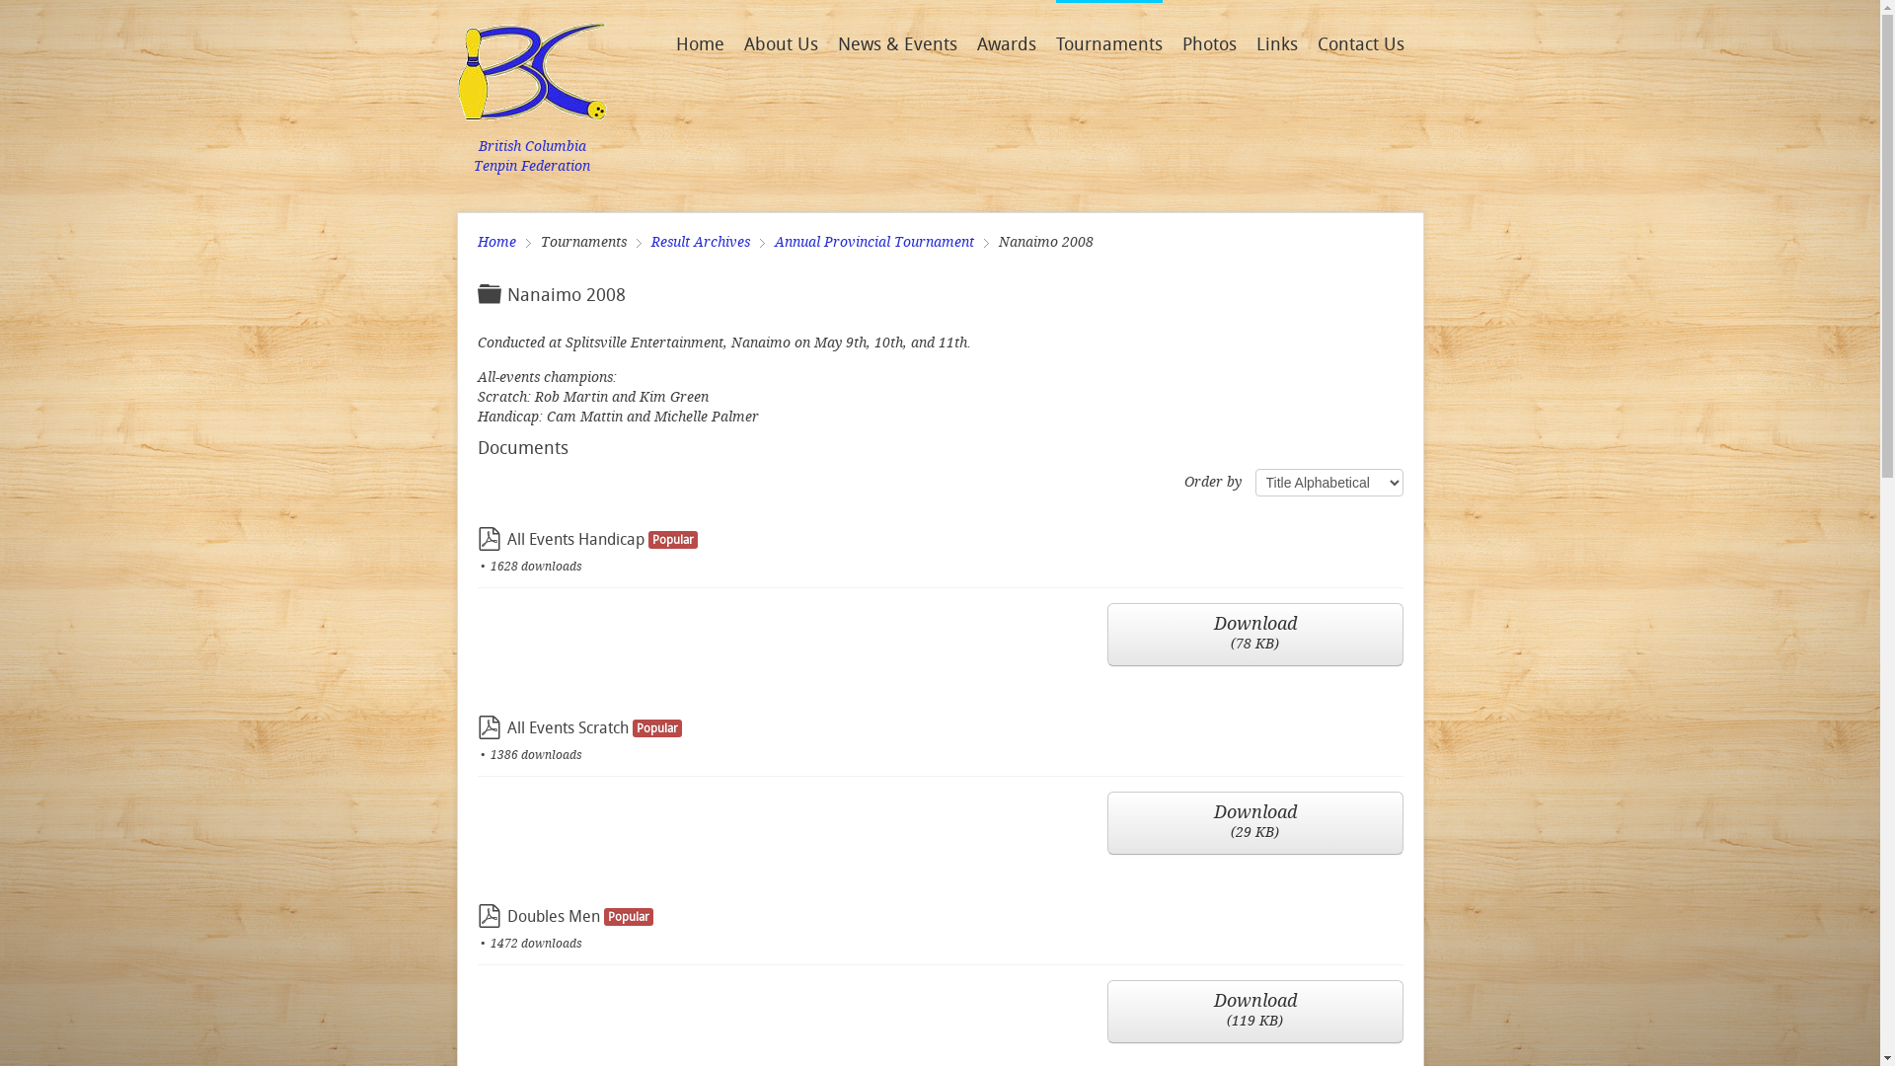 This screenshot has width=1895, height=1066. I want to click on Annual Provincial Tournament, so click(880, 243).